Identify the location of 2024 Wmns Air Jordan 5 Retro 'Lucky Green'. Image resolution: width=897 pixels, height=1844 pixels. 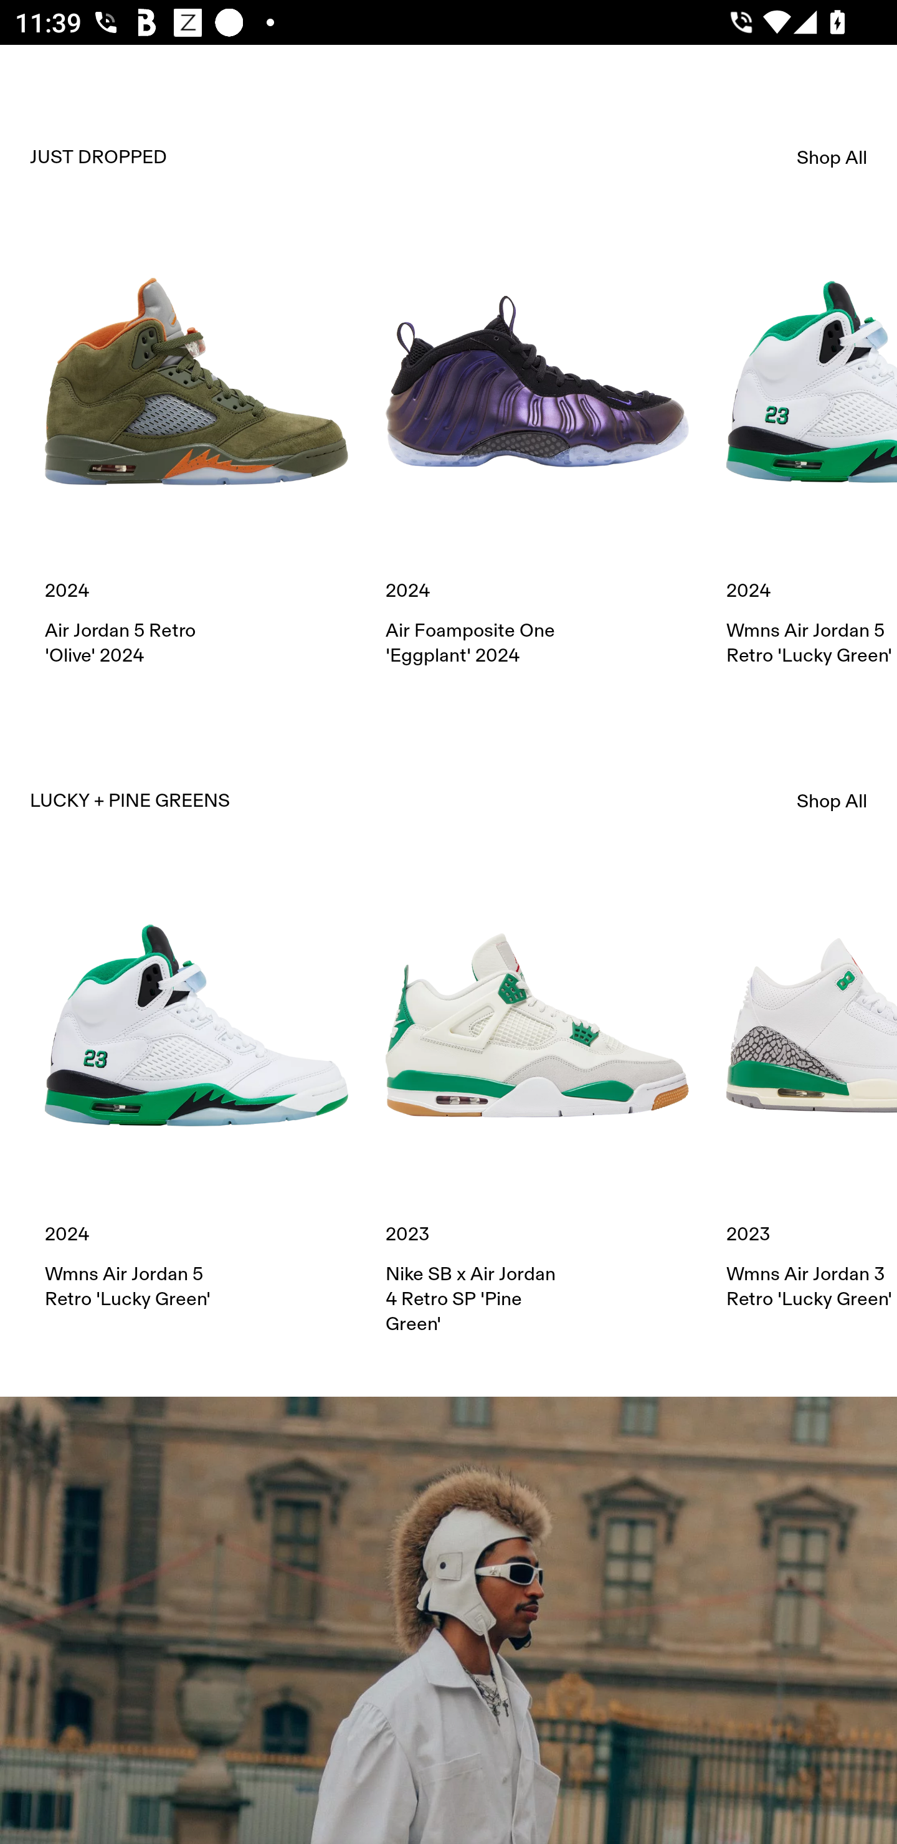
(196, 1093).